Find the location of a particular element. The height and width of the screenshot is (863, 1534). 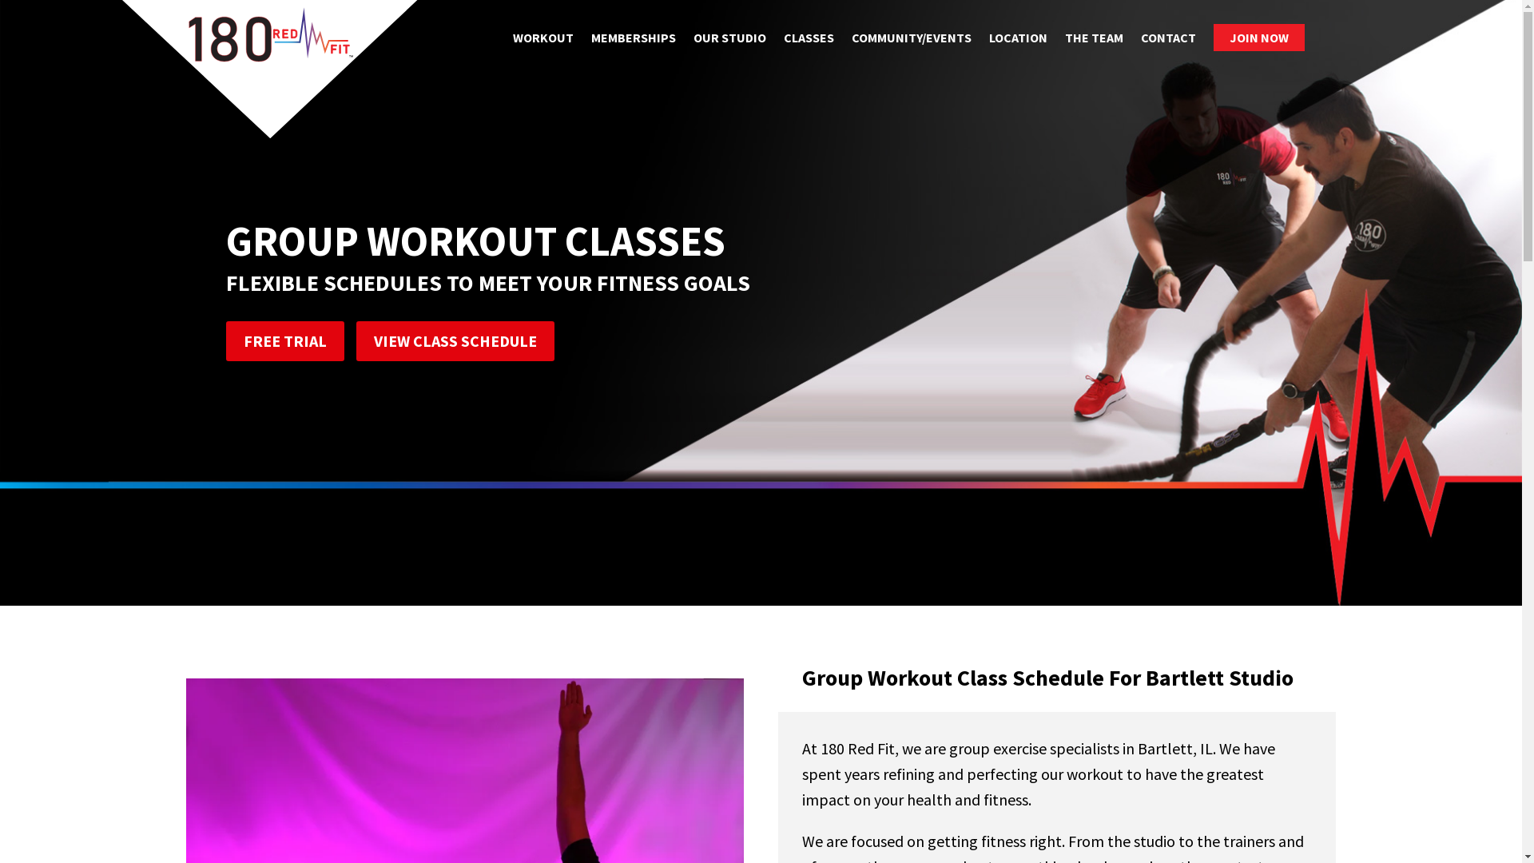

COMMUNITY/EVENTS is located at coordinates (912, 38).